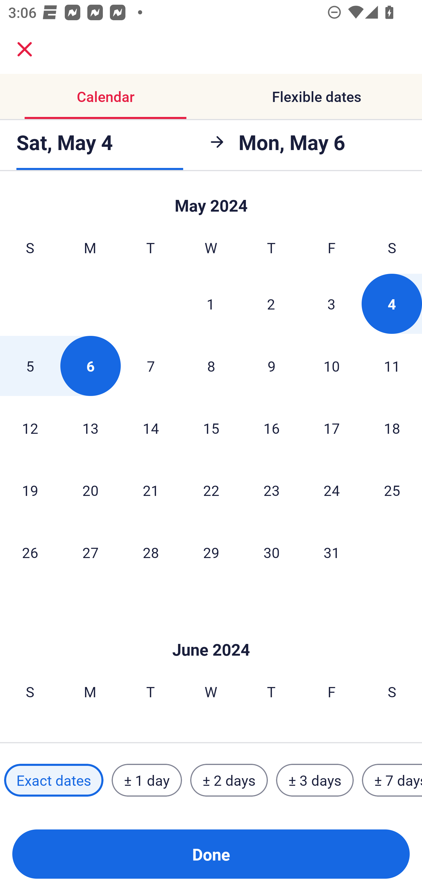 The height and width of the screenshot is (891, 422). Describe the element at coordinates (229, 780) in the screenshot. I see `± 2 days` at that location.